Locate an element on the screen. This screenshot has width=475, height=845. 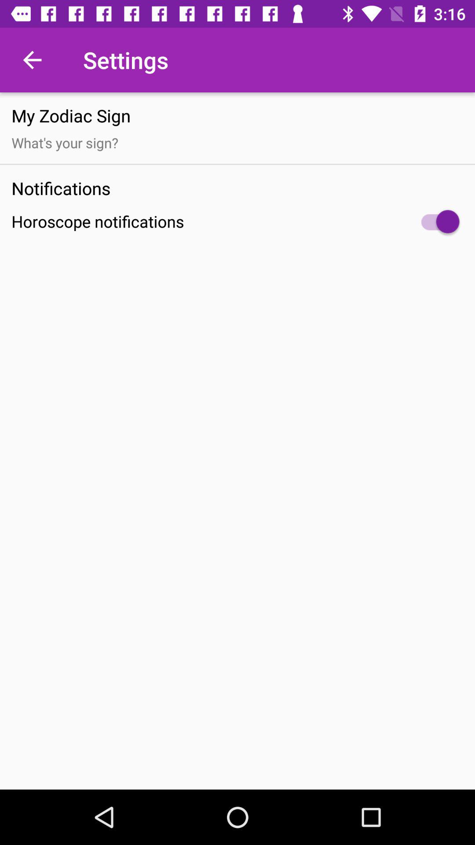
launch the item next to settings icon is located at coordinates (32, 60).